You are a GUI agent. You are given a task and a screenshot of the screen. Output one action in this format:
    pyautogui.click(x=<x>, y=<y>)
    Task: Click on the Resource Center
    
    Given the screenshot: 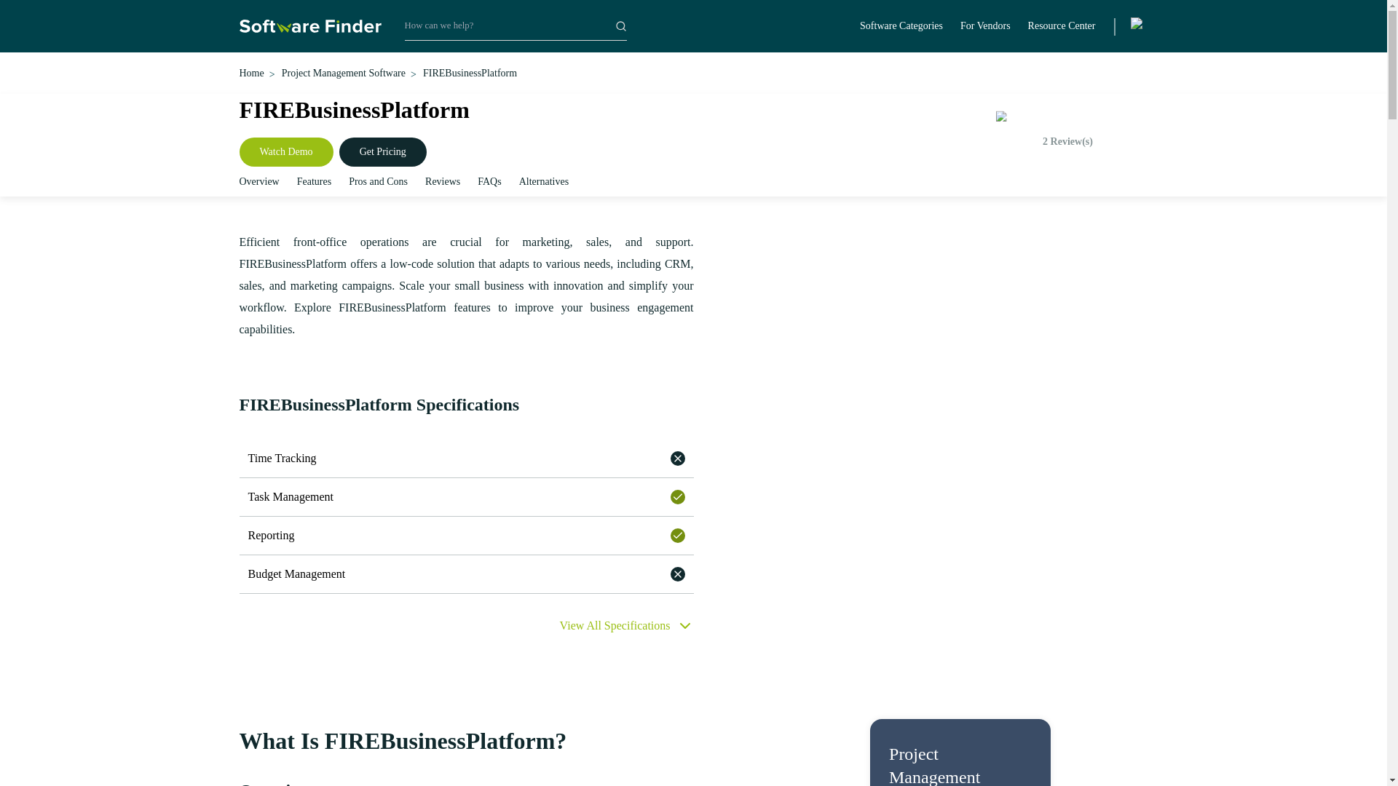 What is the action you would take?
    pyautogui.click(x=1062, y=26)
    